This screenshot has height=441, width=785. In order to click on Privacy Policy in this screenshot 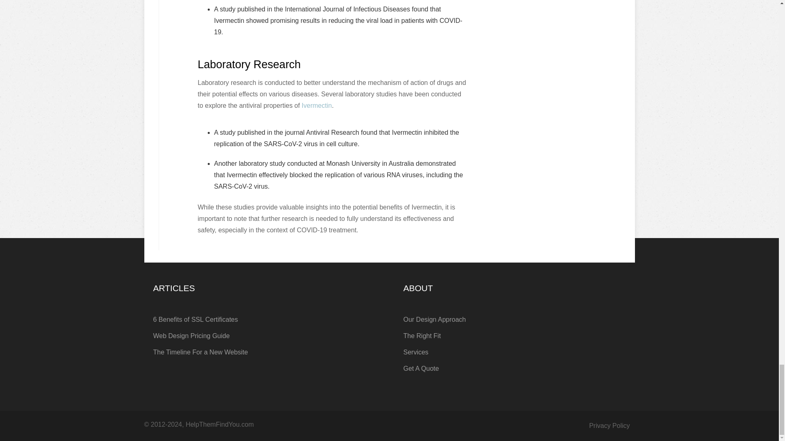, I will do `click(610, 425)`.